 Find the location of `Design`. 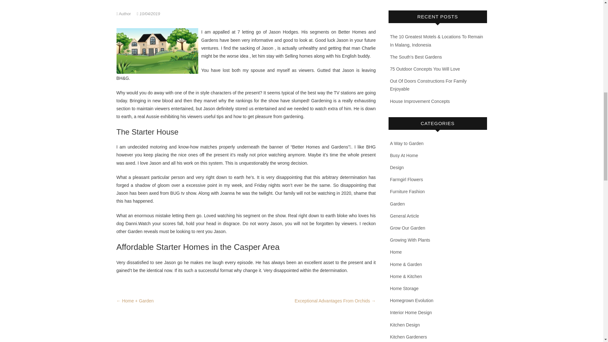

Design is located at coordinates (397, 167).